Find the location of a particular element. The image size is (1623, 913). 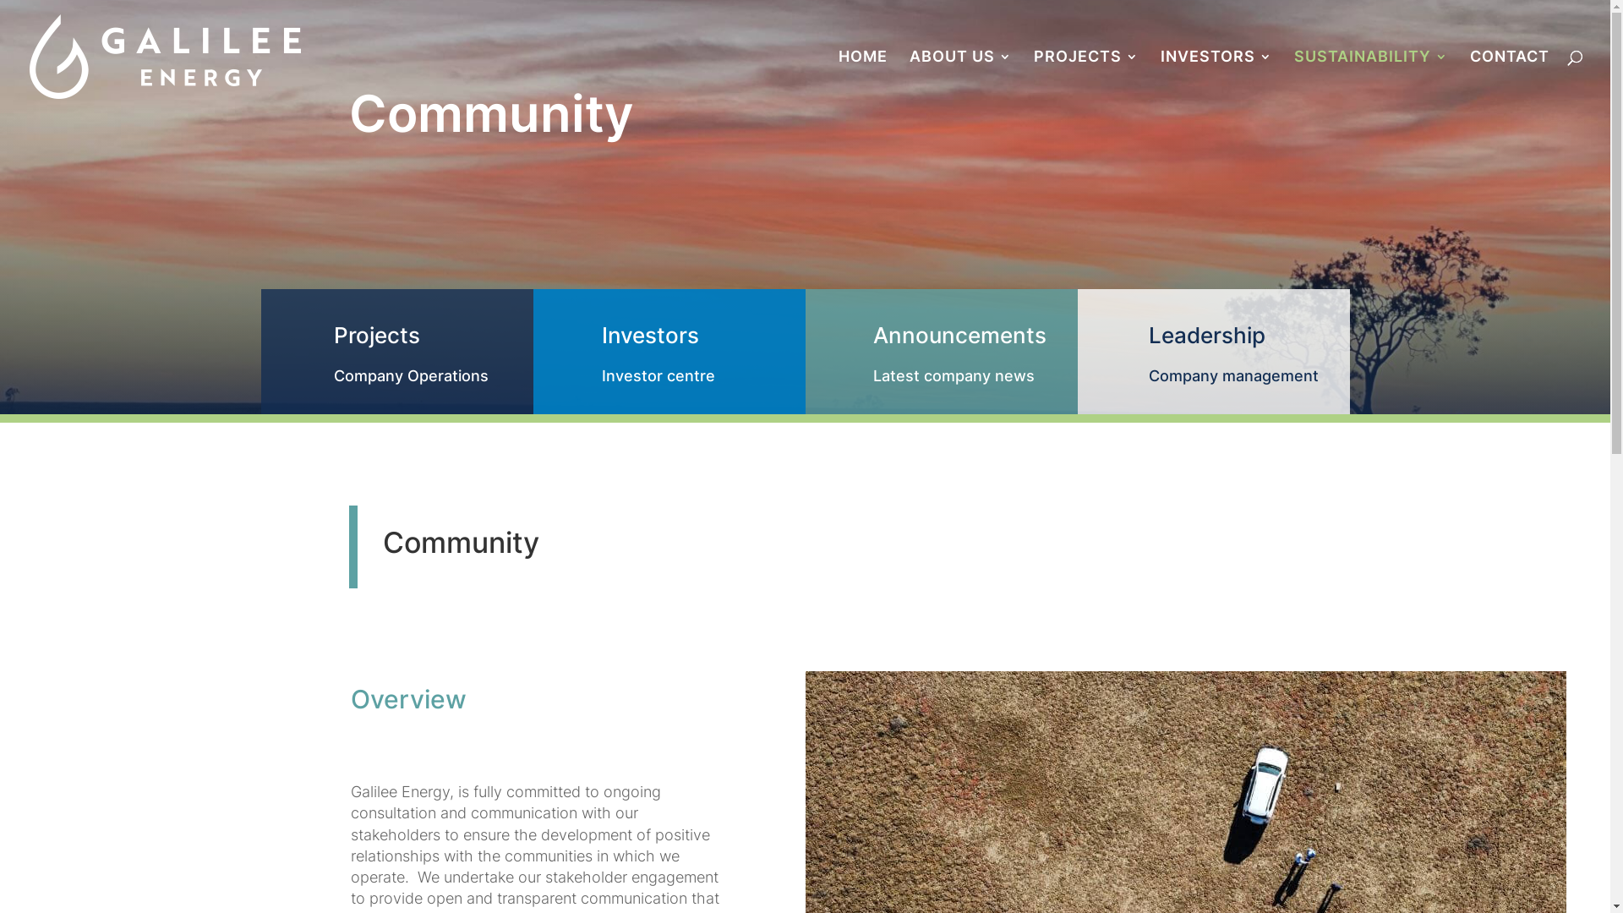

HOME is located at coordinates (863, 82).